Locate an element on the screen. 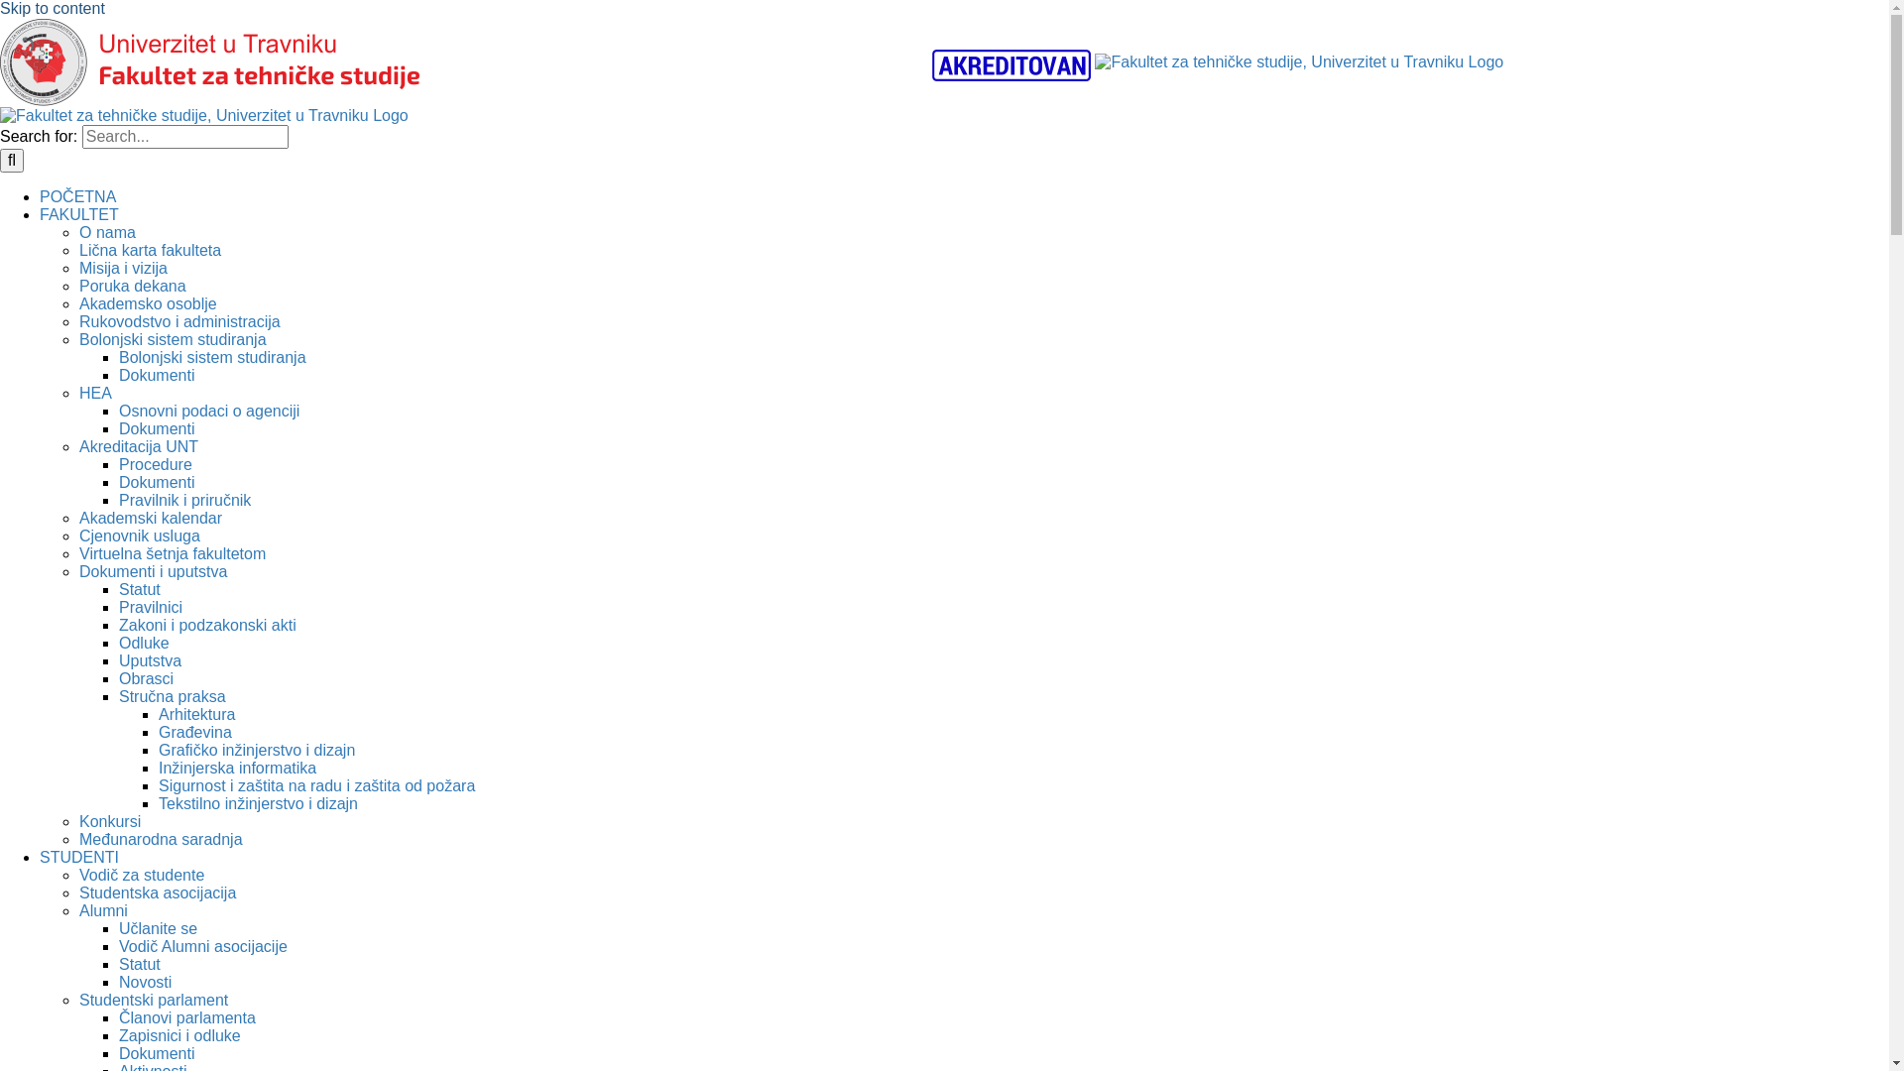 This screenshot has height=1071, width=1904. Osnovni podaci o agenciji is located at coordinates (209, 411).